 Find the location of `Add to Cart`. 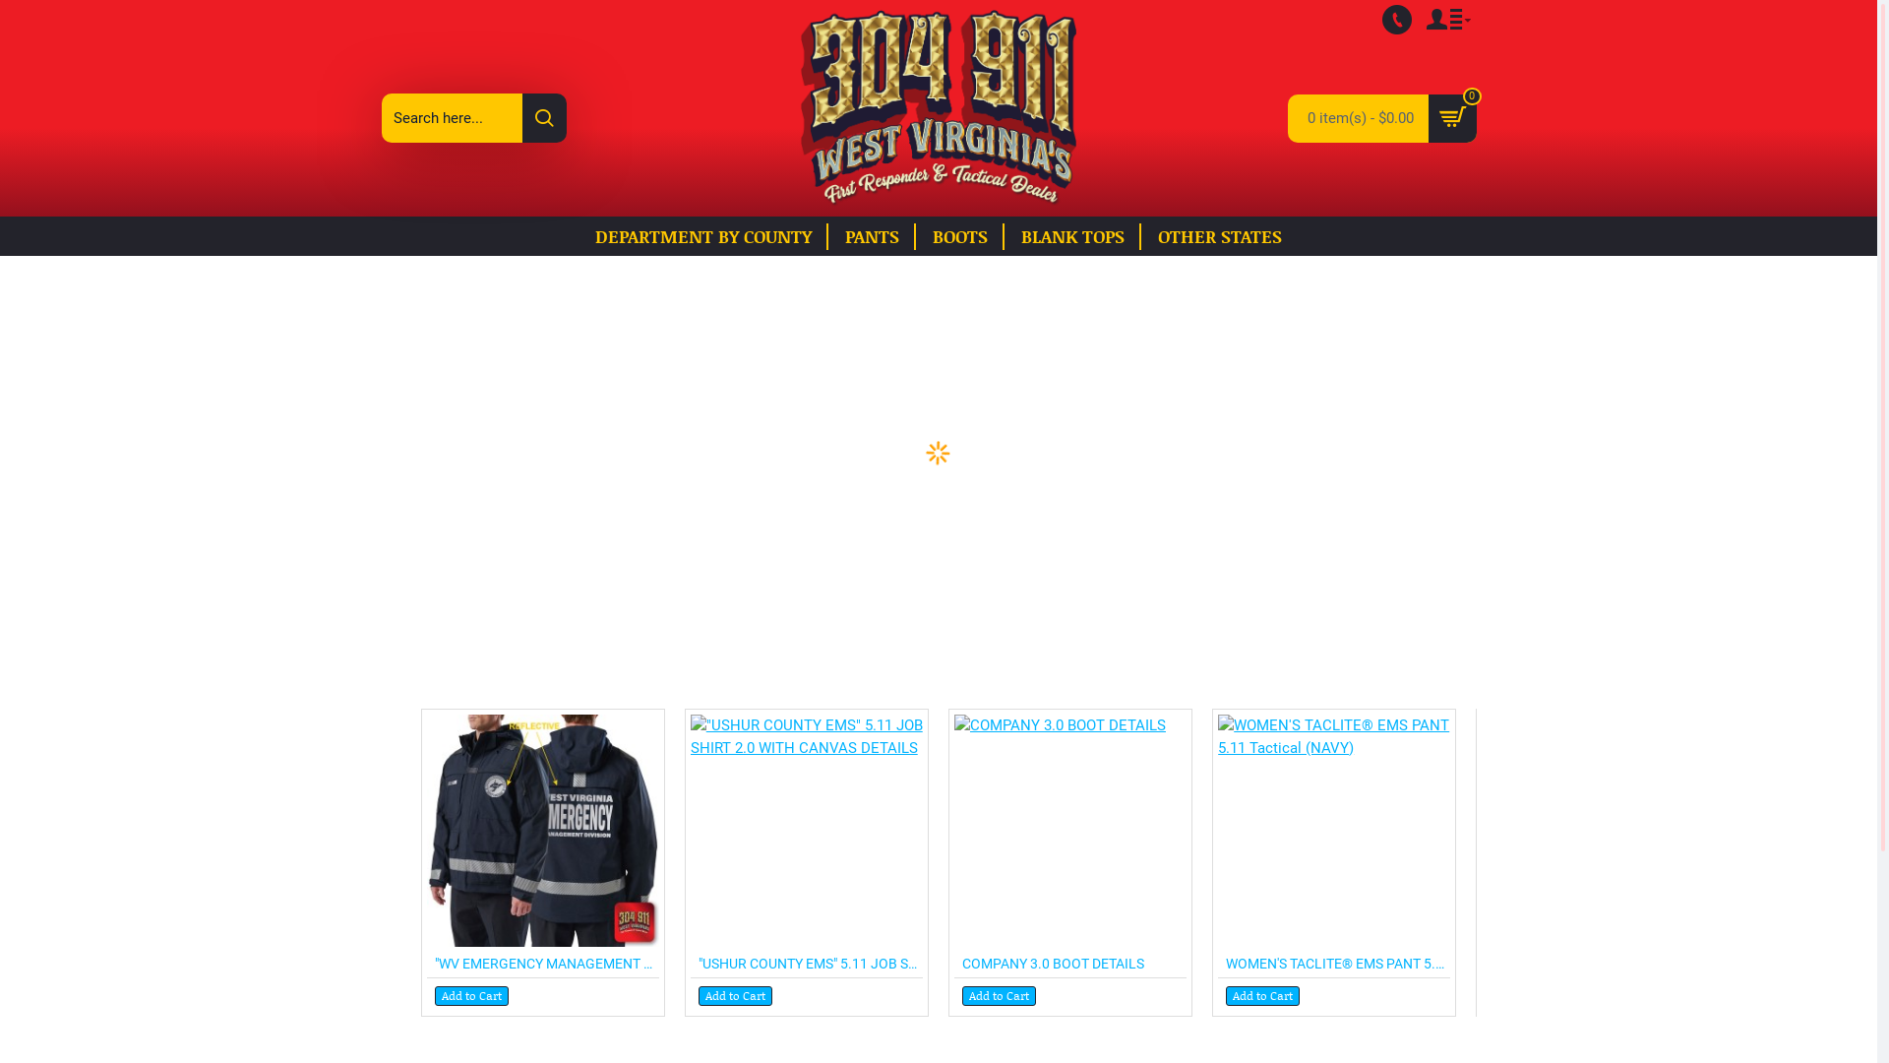

Add to Cart is located at coordinates (736, 996).